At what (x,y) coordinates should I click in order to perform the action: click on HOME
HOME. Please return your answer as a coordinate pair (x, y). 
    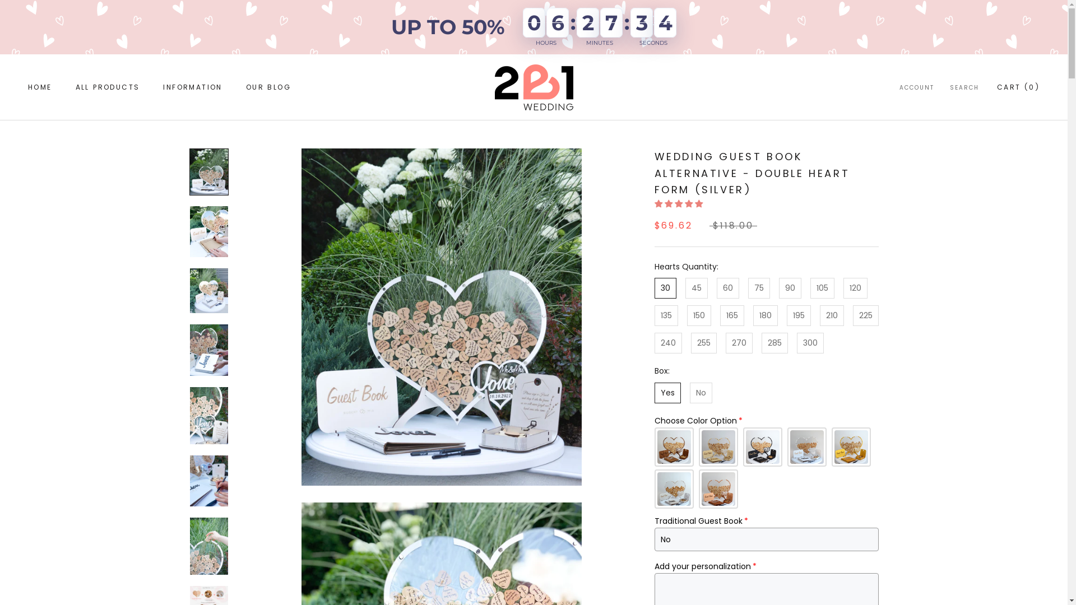
    Looking at the image, I should click on (40, 87).